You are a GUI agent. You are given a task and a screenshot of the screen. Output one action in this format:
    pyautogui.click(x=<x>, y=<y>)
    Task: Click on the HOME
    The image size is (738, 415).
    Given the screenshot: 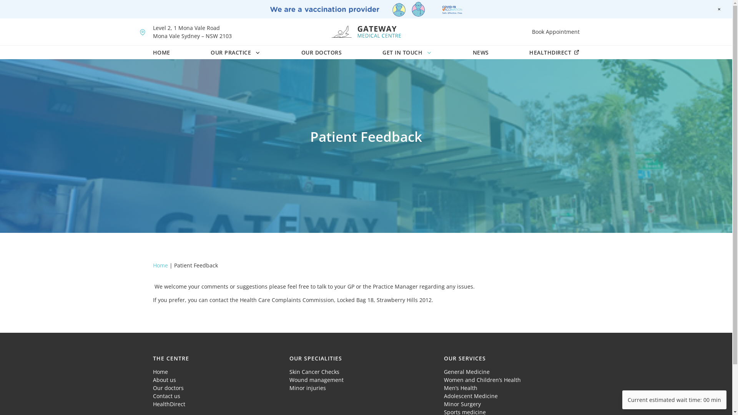 What is the action you would take?
    pyautogui.click(x=161, y=52)
    